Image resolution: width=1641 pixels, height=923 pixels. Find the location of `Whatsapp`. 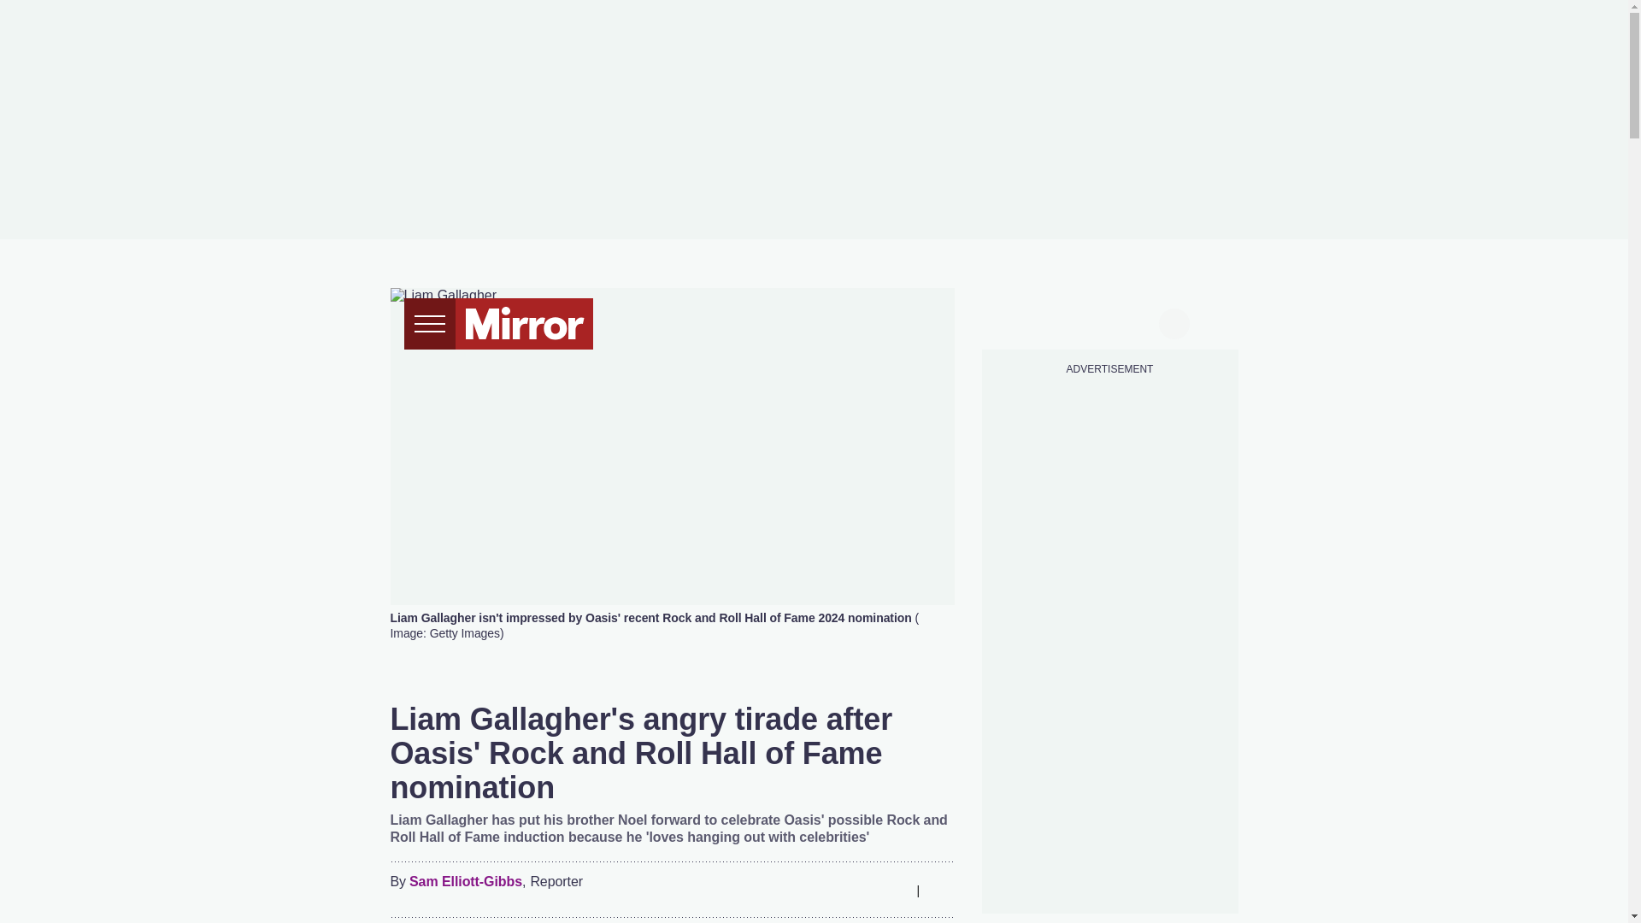

Whatsapp is located at coordinates (860, 891).